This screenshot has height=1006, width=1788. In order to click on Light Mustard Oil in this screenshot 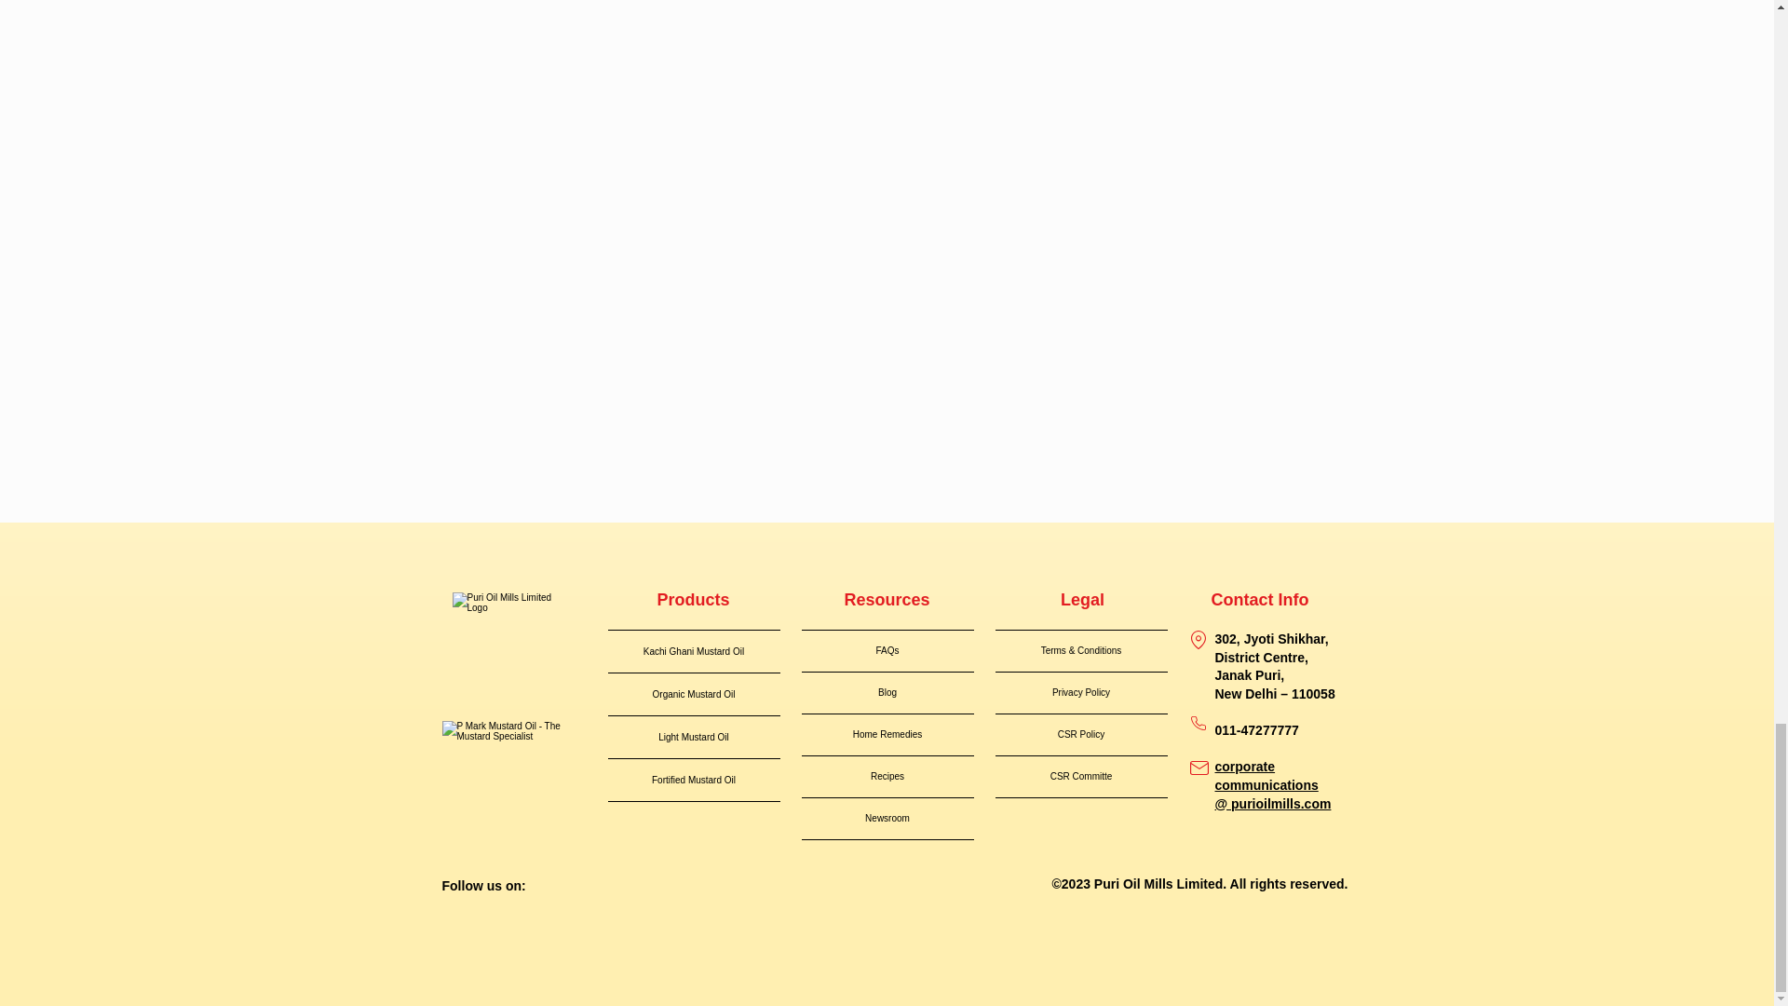, I will do `click(693, 737)`.